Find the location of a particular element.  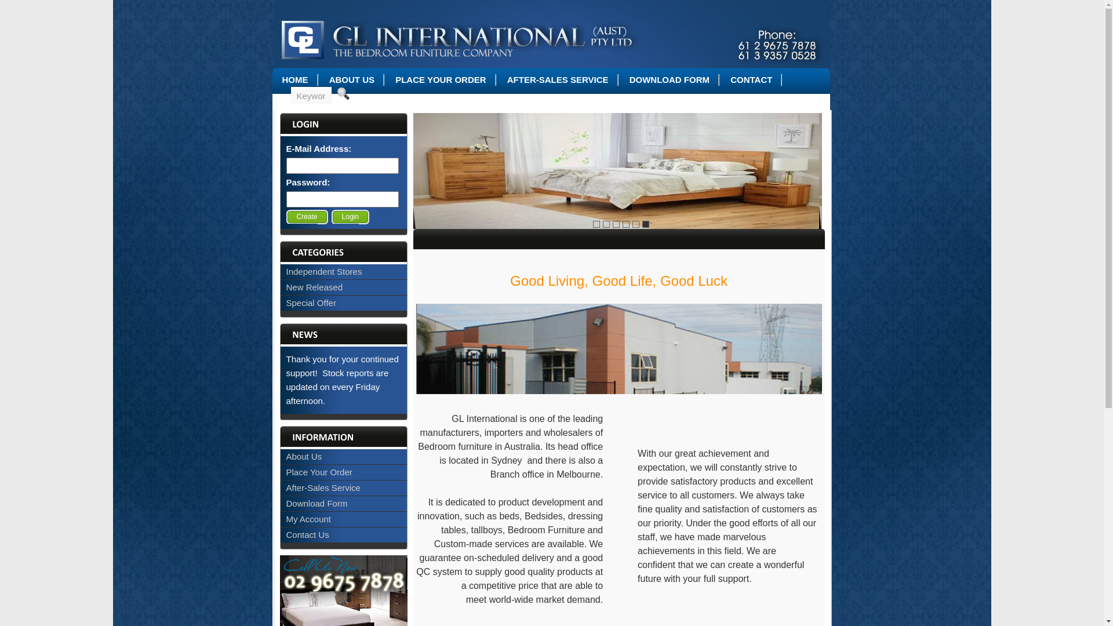

Place Your Order is located at coordinates (319, 472).